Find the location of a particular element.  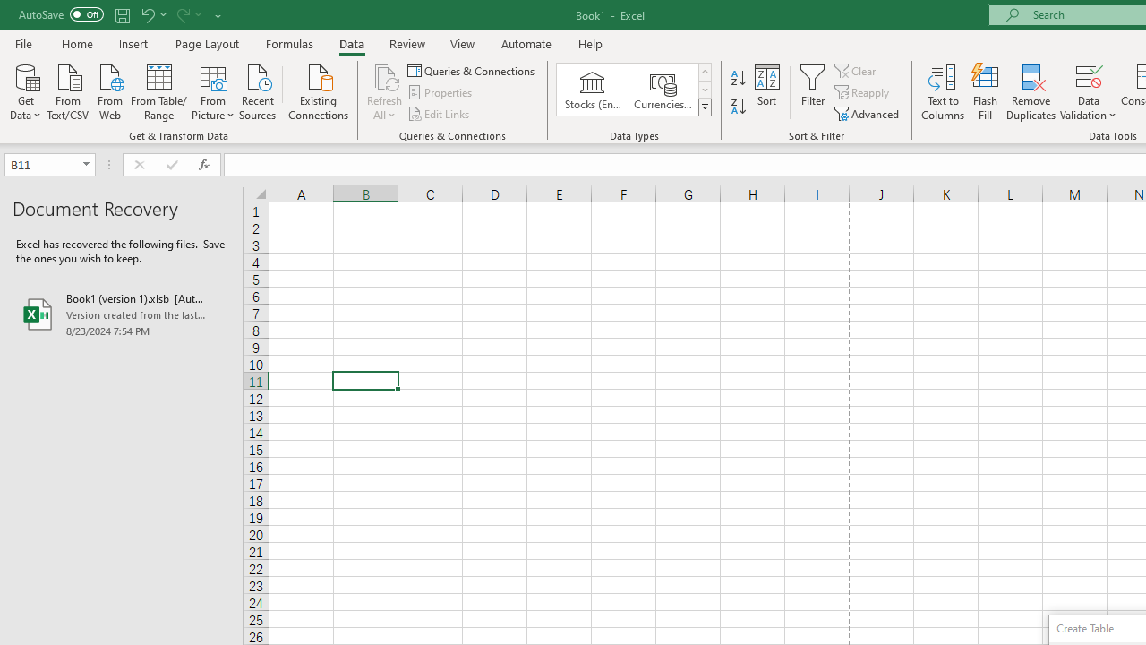

Refresh All is located at coordinates (385, 91).